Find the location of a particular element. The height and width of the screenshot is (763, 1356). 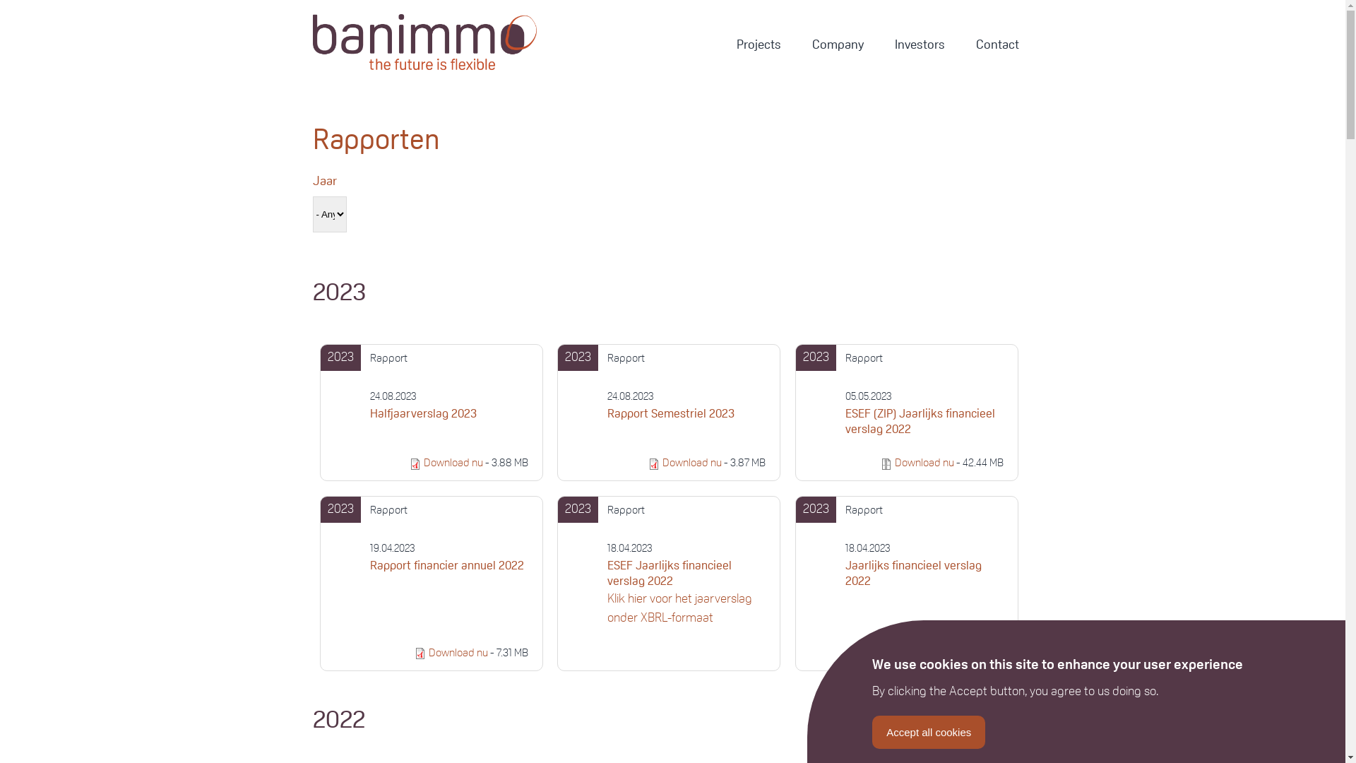

Home is located at coordinates (456, 45).